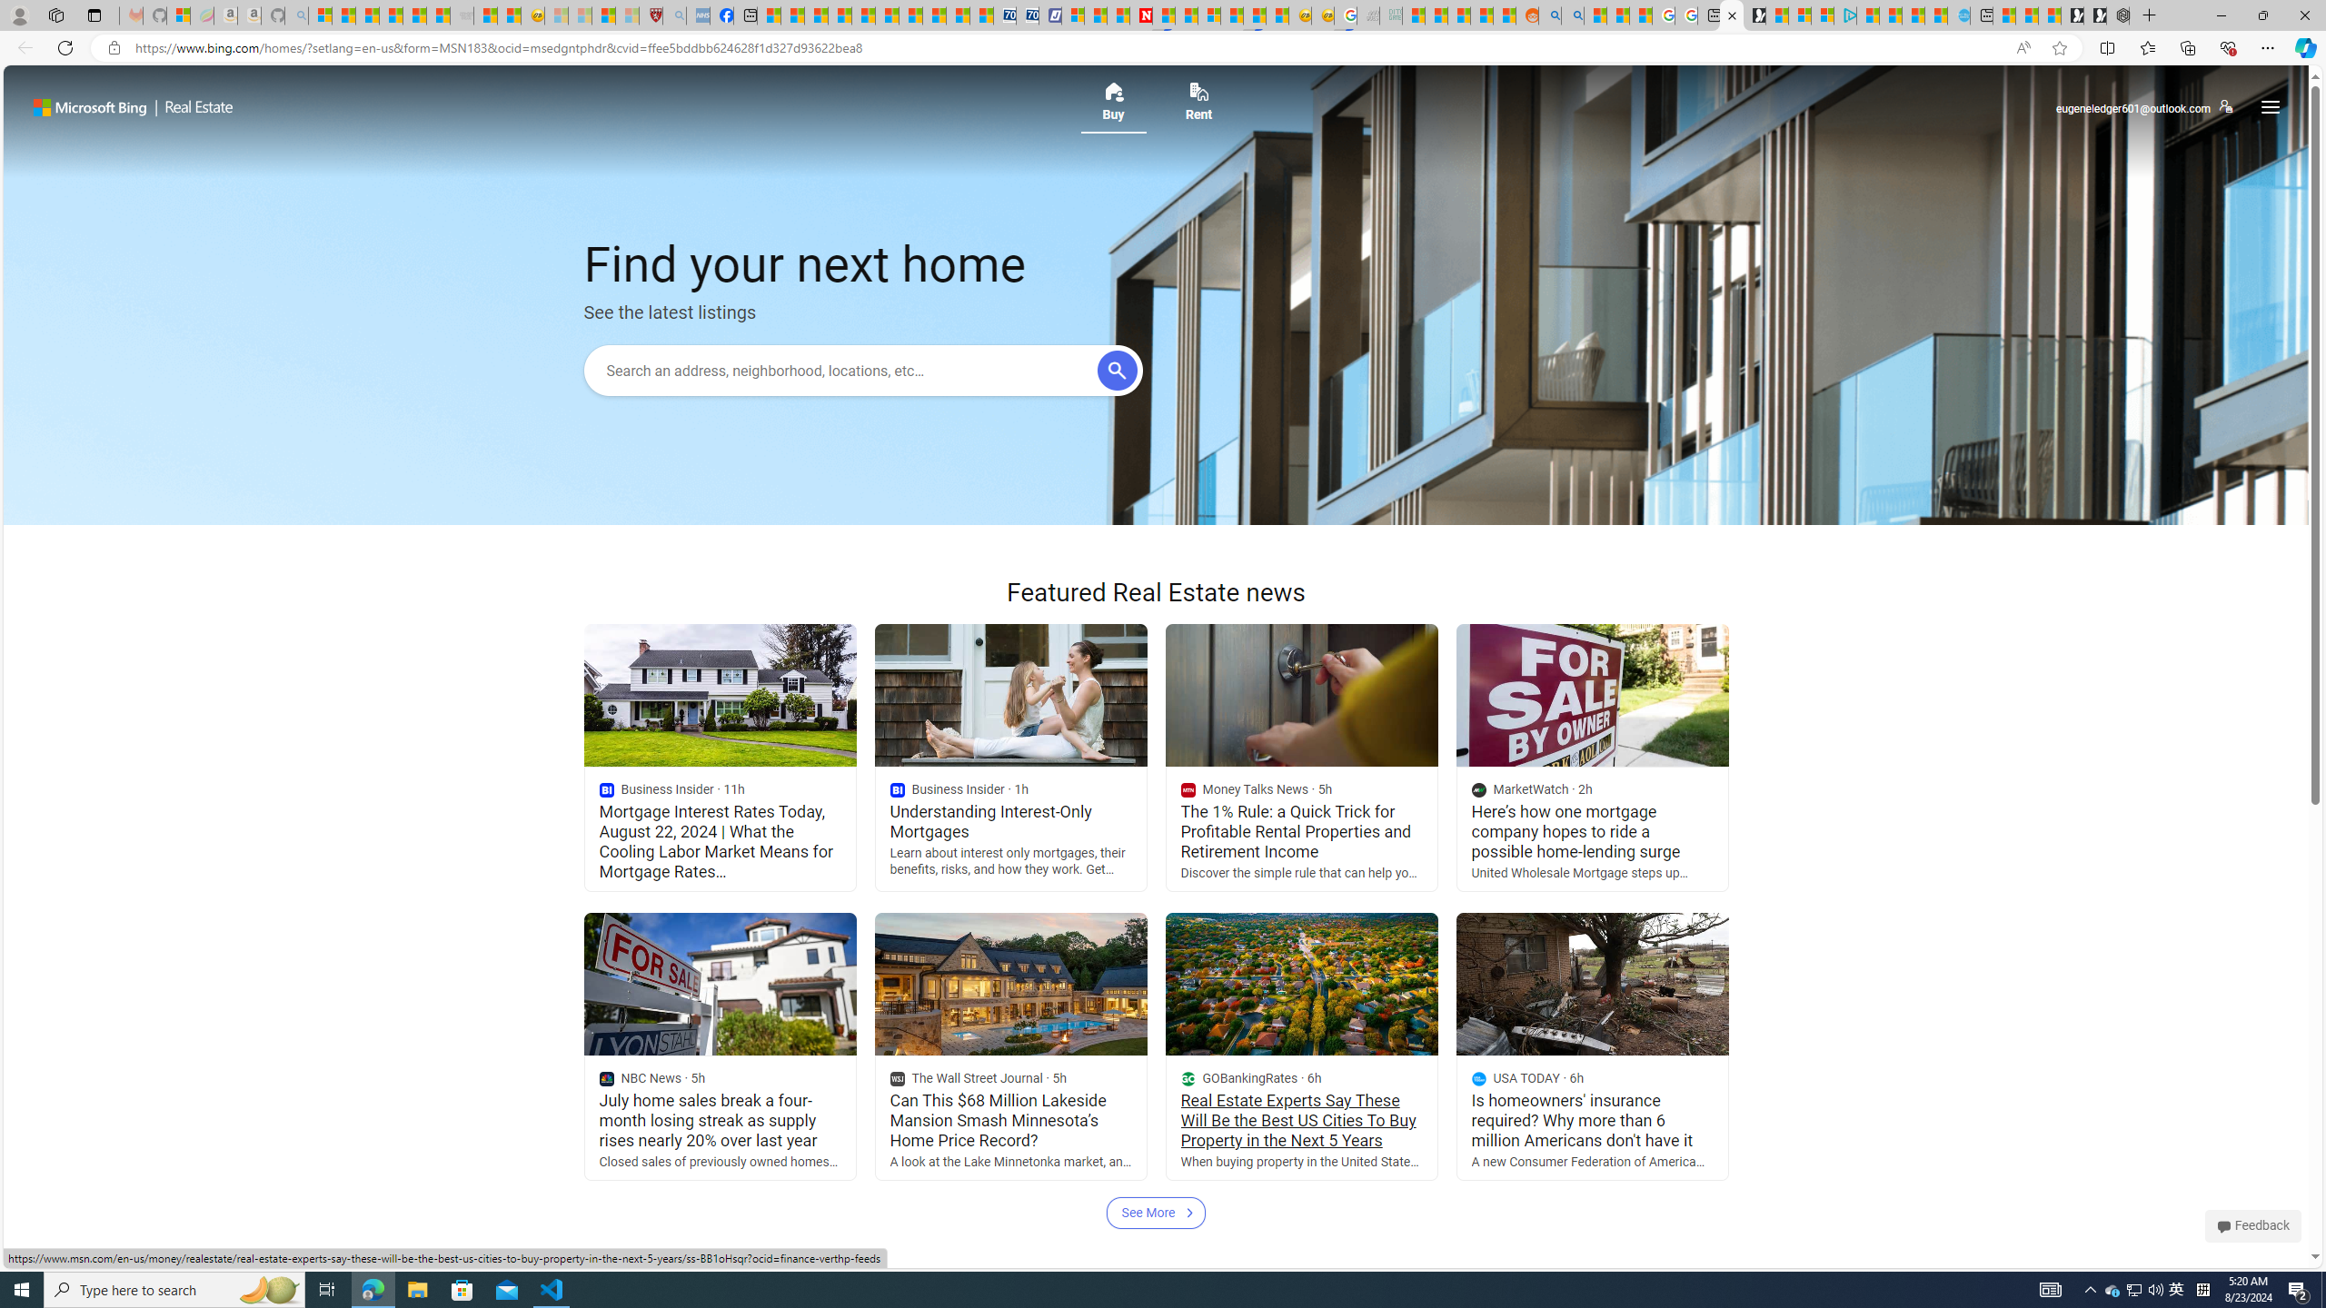 This screenshot has height=1308, width=2326. I want to click on eugeneledger601@outlook.com, so click(2144, 107).